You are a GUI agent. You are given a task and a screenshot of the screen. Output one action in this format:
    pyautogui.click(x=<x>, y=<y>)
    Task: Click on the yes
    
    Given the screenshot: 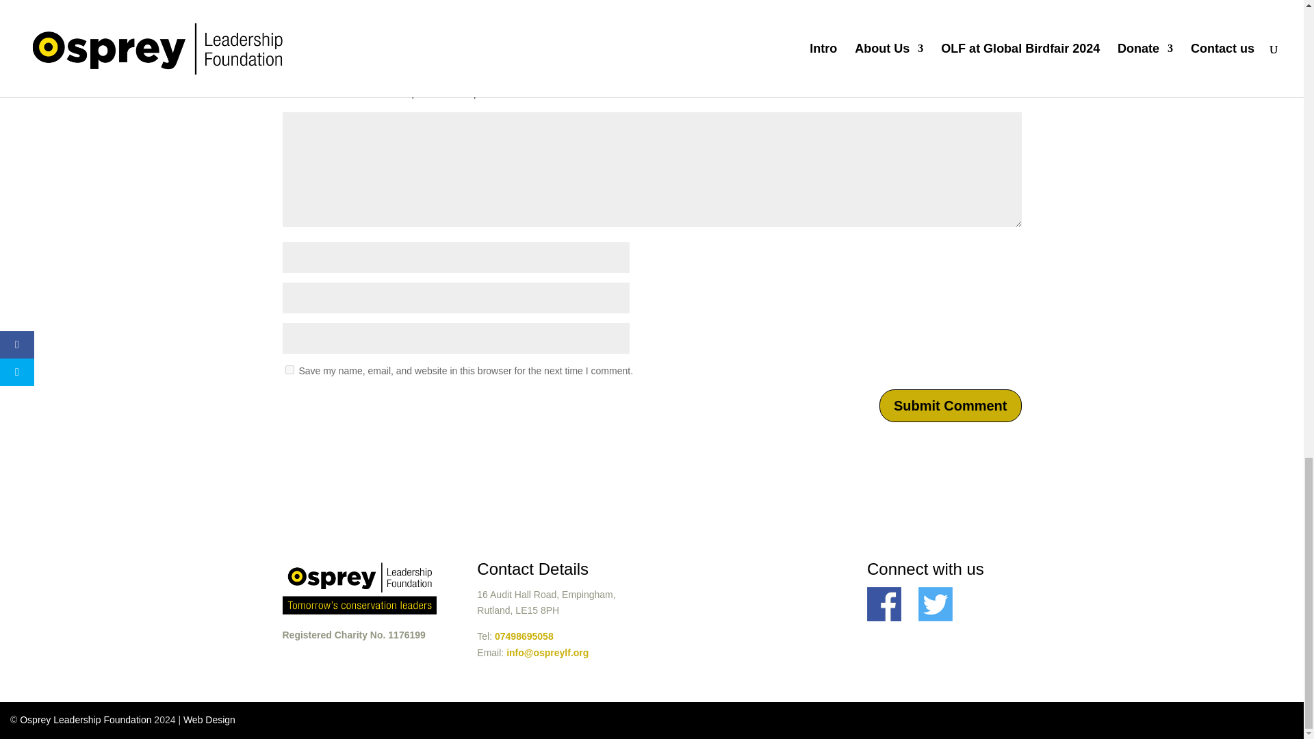 What is the action you would take?
    pyautogui.click(x=289, y=369)
    